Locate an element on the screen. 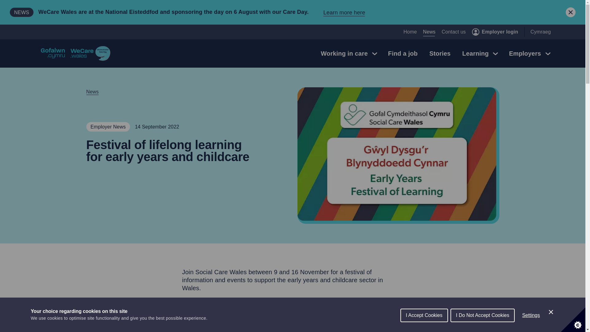 This screenshot has height=332, width=590. Working in care is located at coordinates (348, 53).